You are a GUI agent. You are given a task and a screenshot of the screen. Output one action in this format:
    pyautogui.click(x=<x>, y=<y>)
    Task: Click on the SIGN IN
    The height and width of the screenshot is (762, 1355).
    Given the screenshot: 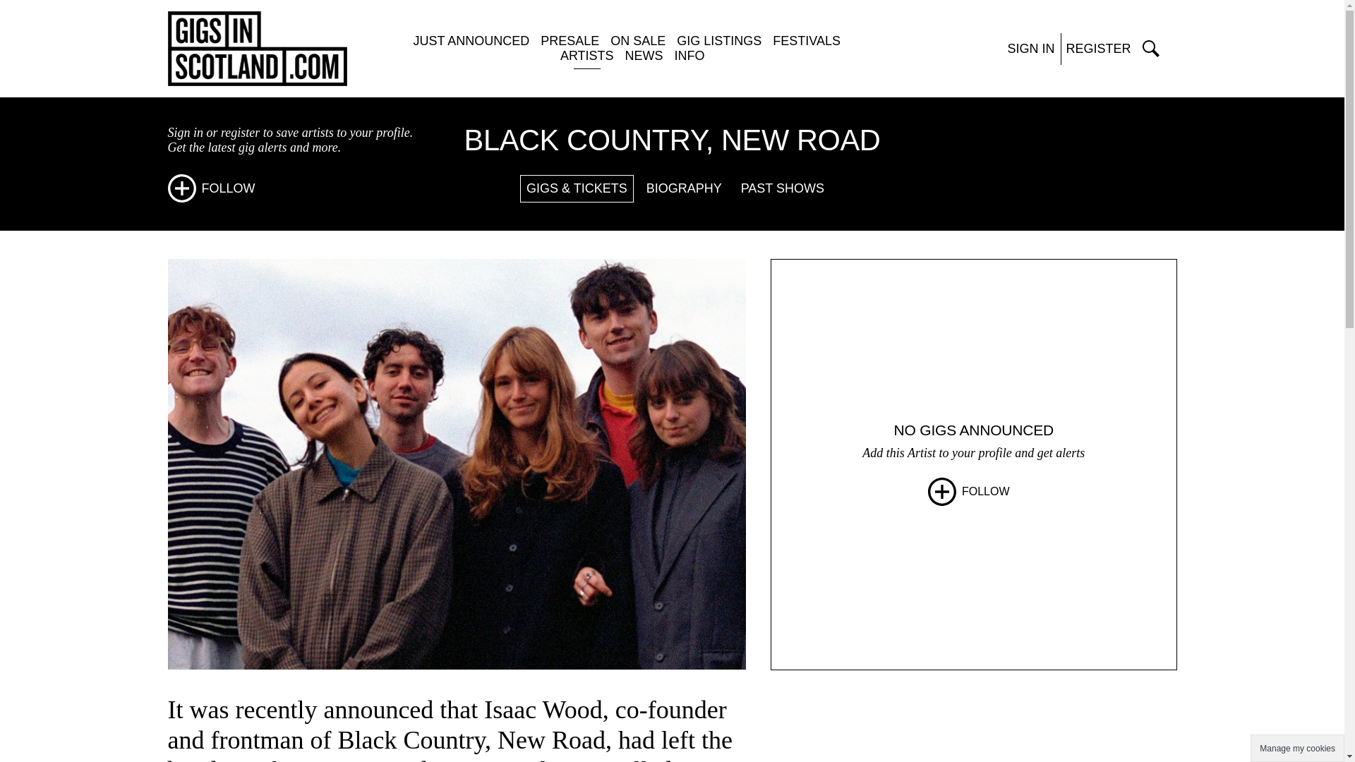 What is the action you would take?
    pyautogui.click(x=1030, y=48)
    